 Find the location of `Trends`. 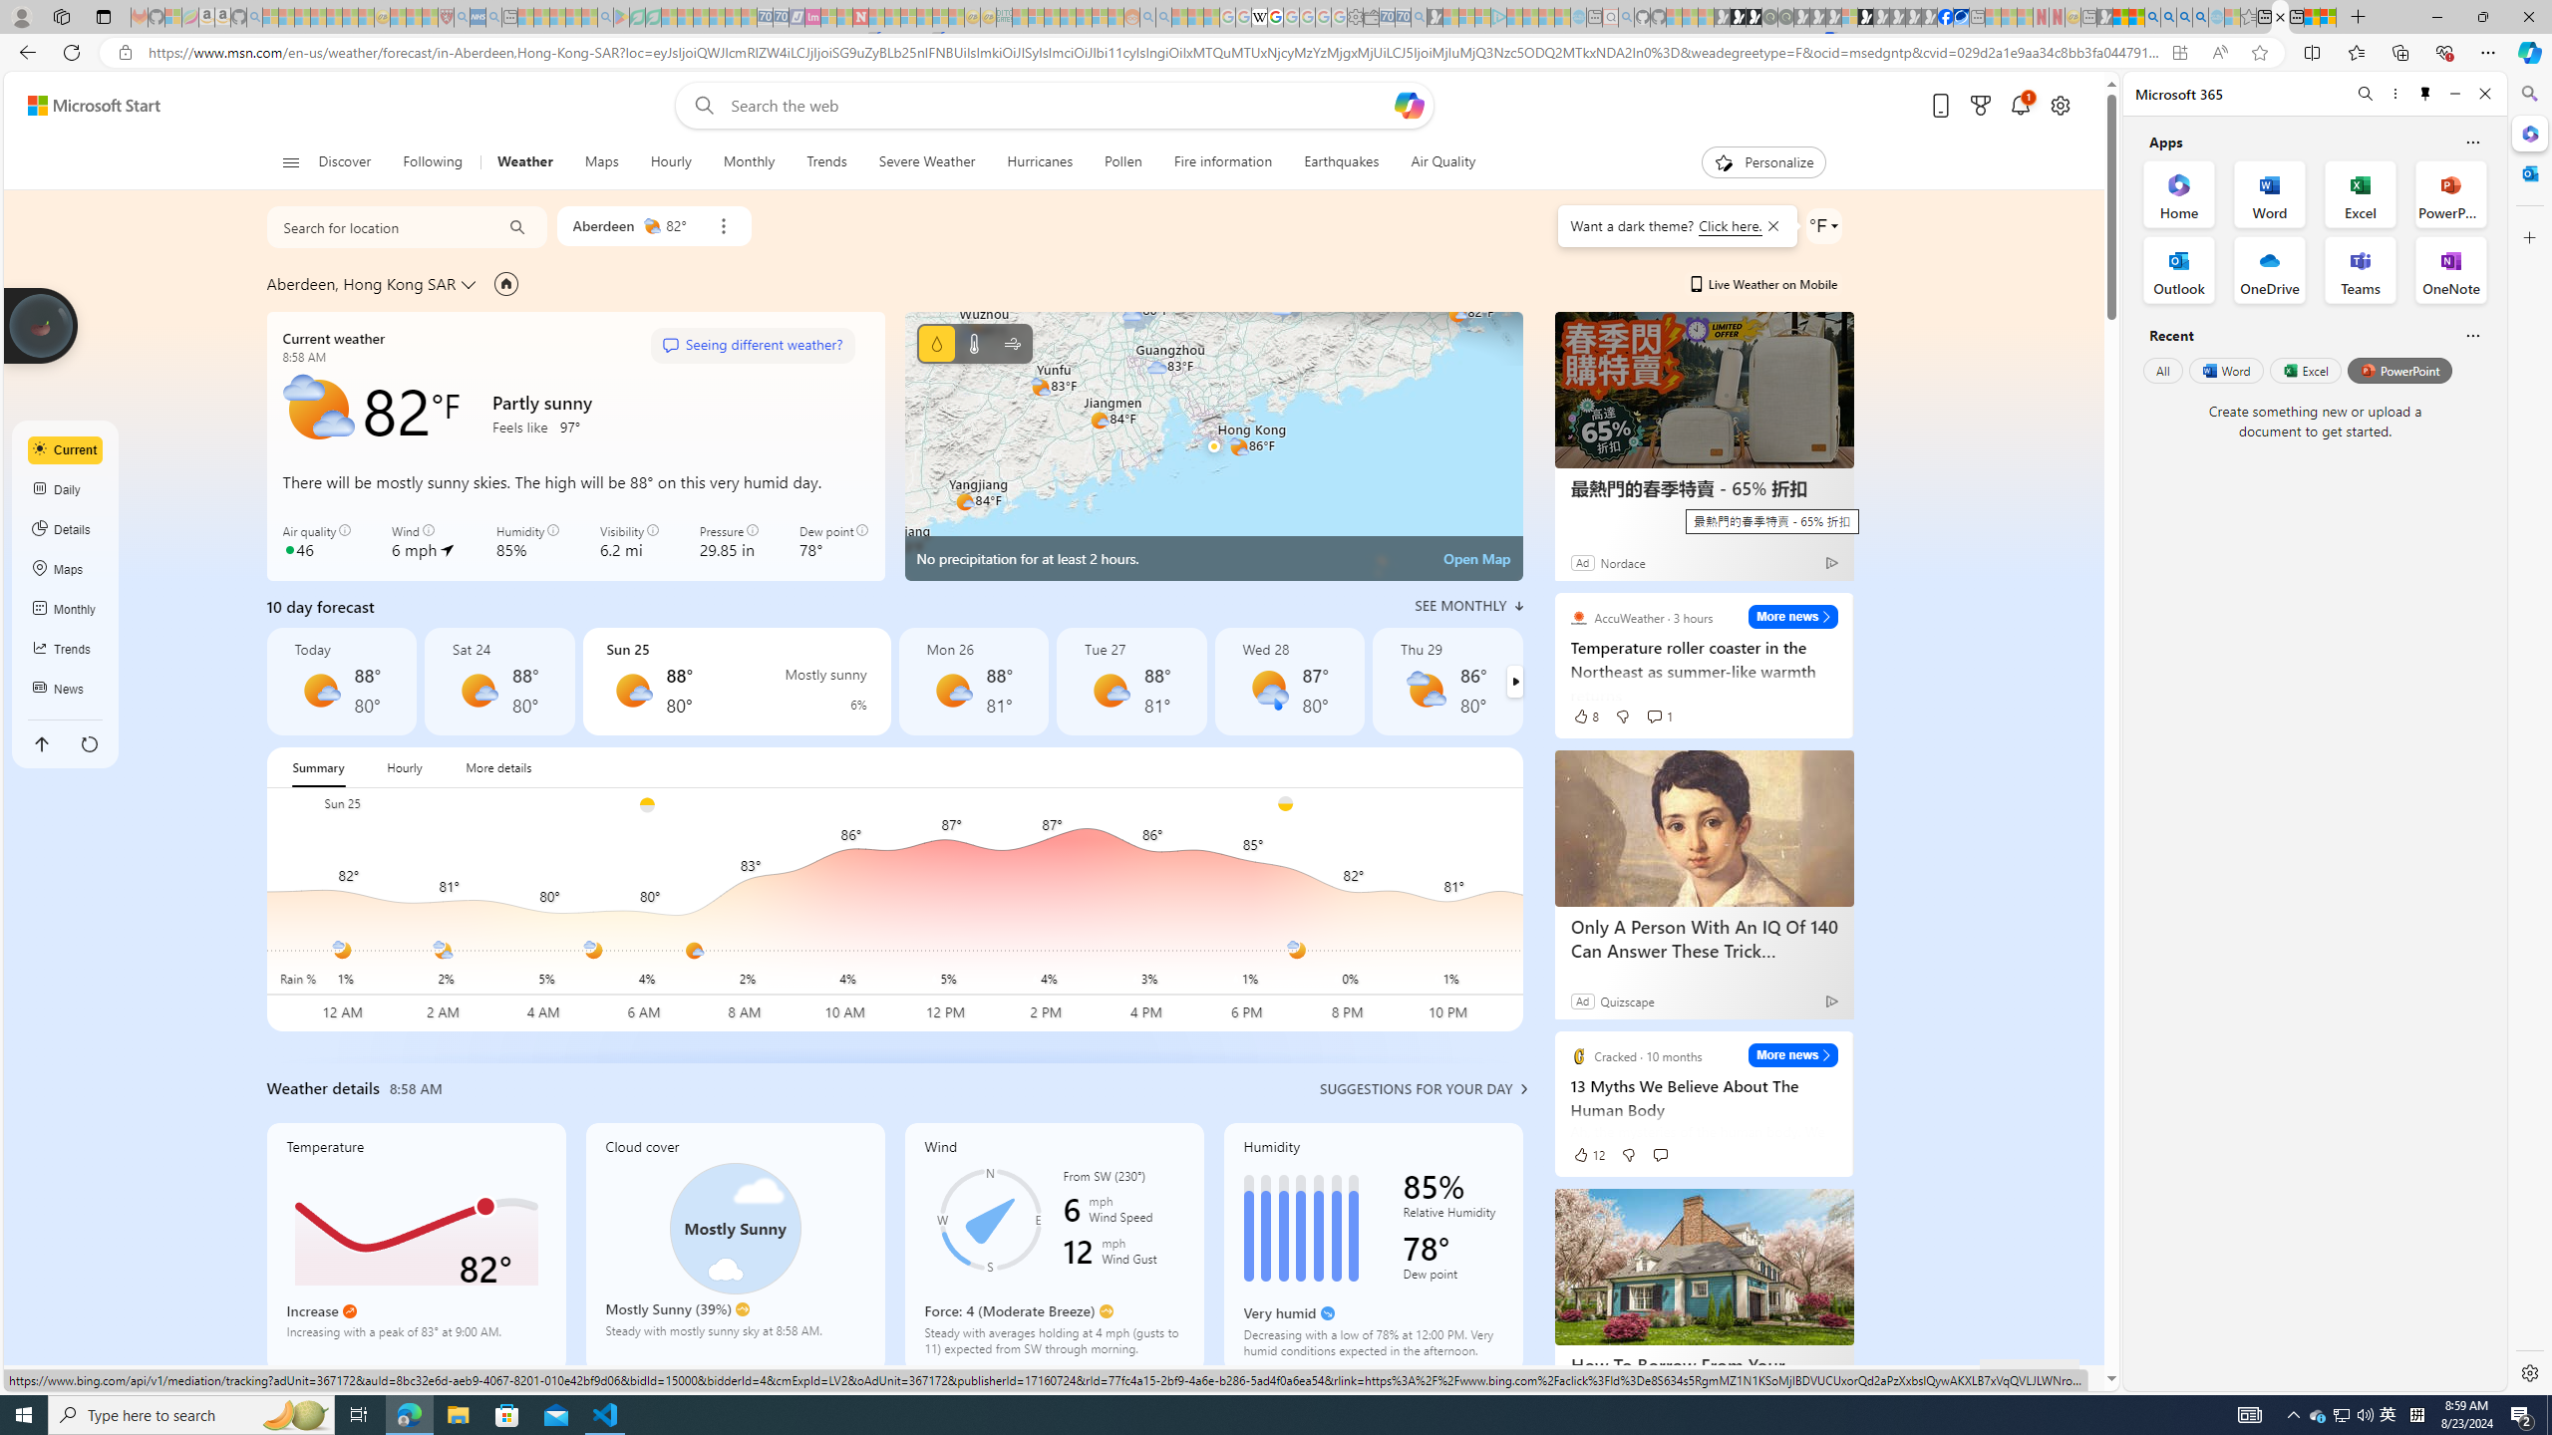

Trends is located at coordinates (826, 162).